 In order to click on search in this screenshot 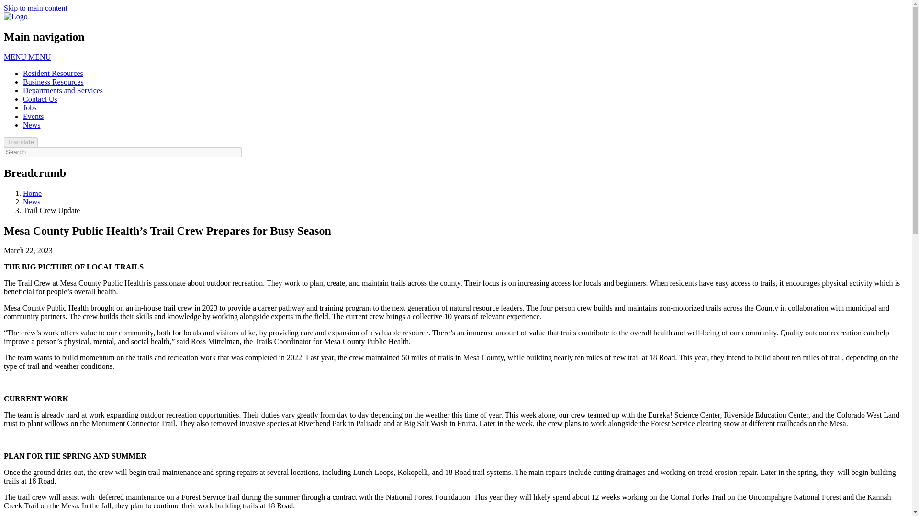, I will do `click(123, 152)`.